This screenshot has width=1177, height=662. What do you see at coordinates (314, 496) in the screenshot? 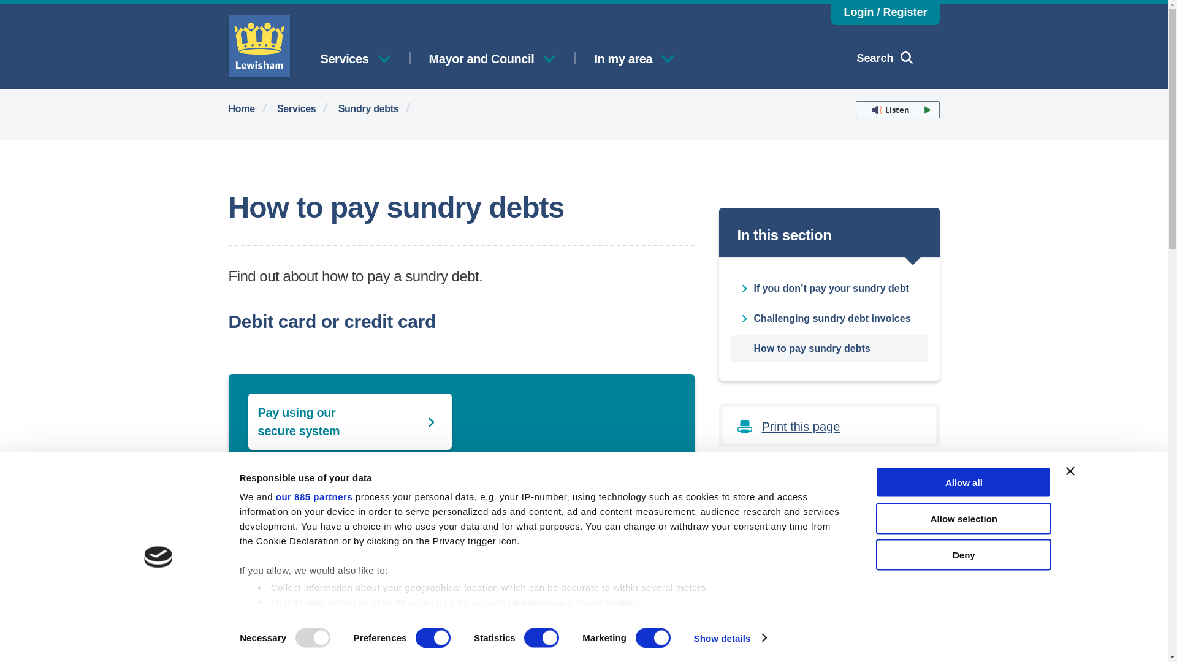
I see `our 885 partners` at bounding box center [314, 496].